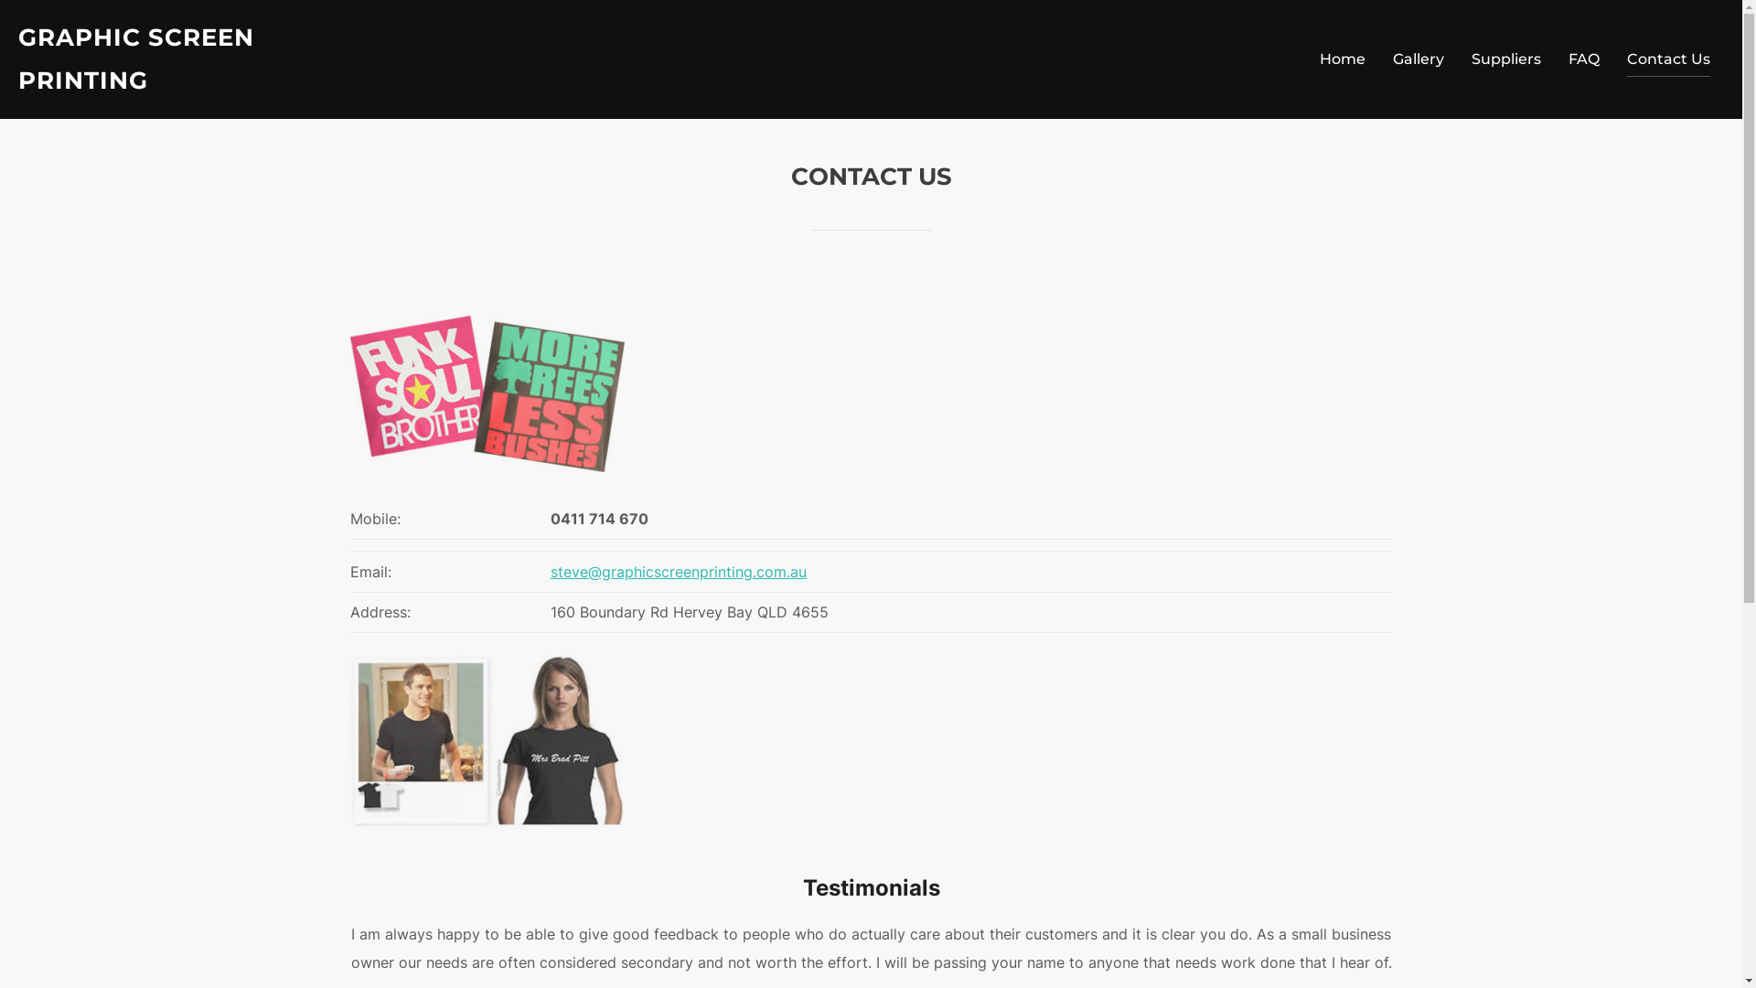 The width and height of the screenshot is (1756, 988). I want to click on GRAPHIC SCREEN PRINTING, so click(178, 59).